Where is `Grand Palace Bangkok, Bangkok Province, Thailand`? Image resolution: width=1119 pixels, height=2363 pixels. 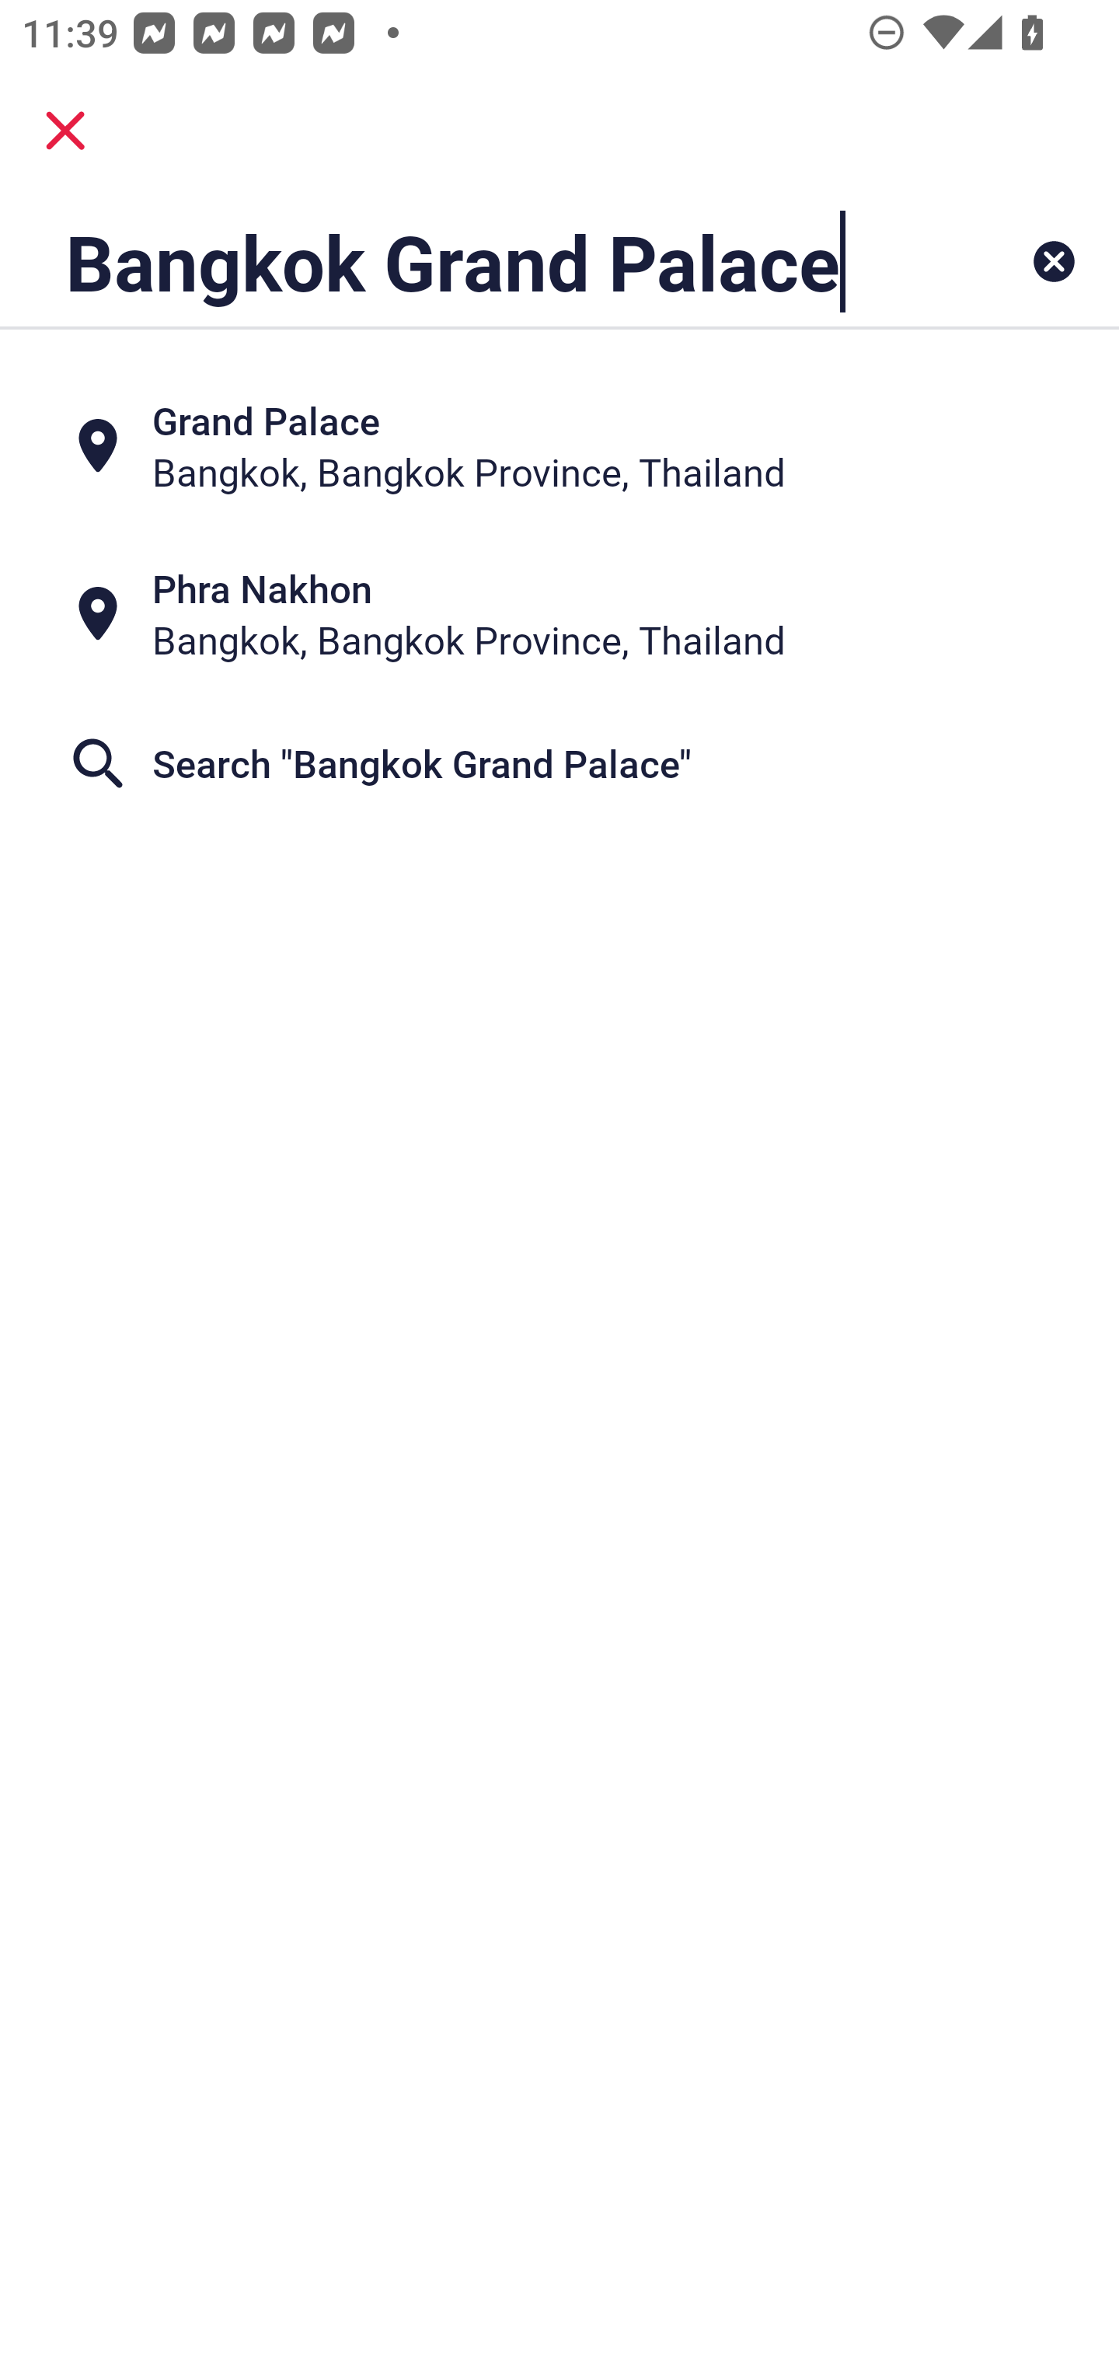 Grand Palace Bangkok, Bangkok Province, Thailand is located at coordinates (559, 445).